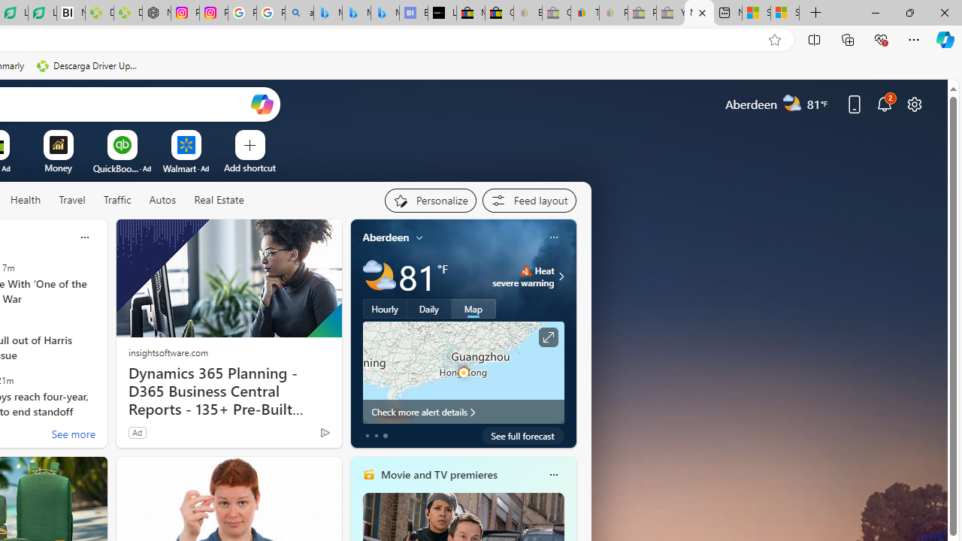 The height and width of the screenshot is (541, 962). Describe the element at coordinates (523, 436) in the screenshot. I see `See full forecast` at that location.